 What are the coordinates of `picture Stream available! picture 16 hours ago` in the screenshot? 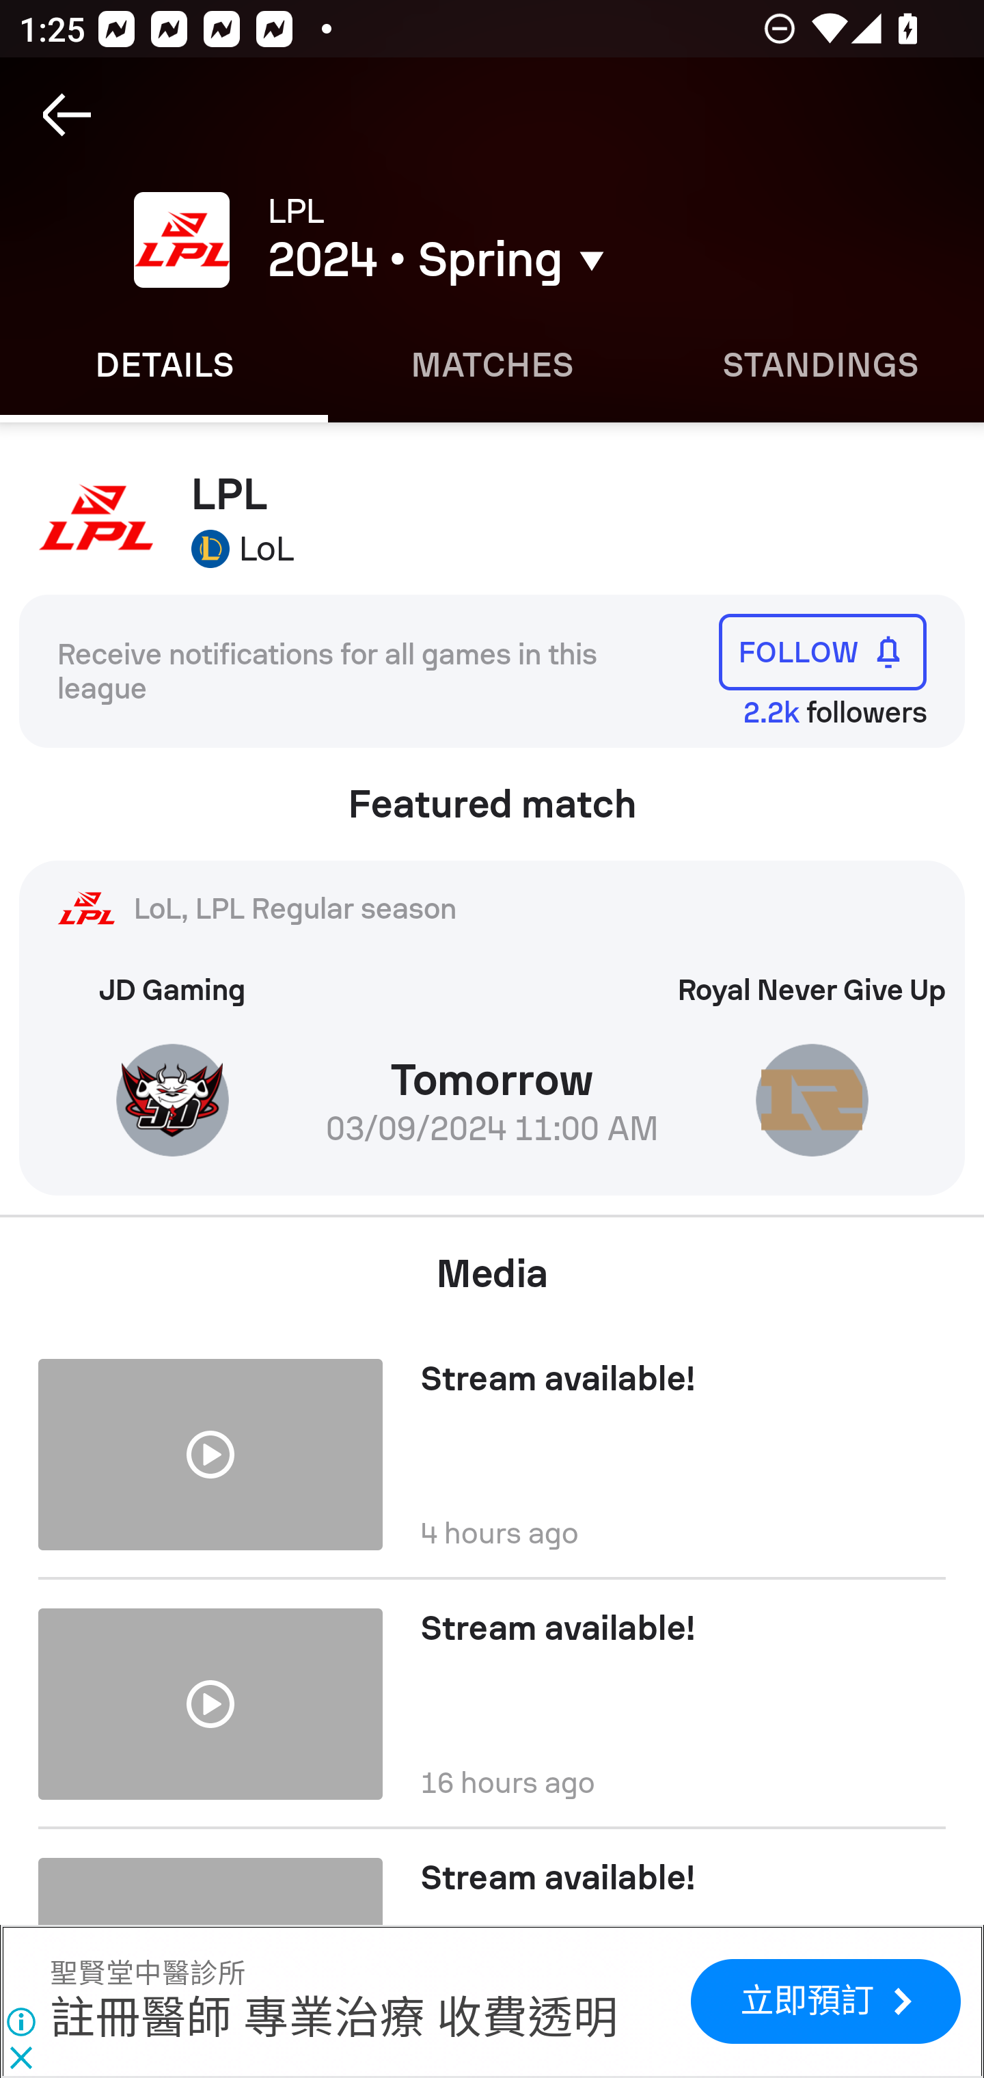 It's located at (492, 1703).